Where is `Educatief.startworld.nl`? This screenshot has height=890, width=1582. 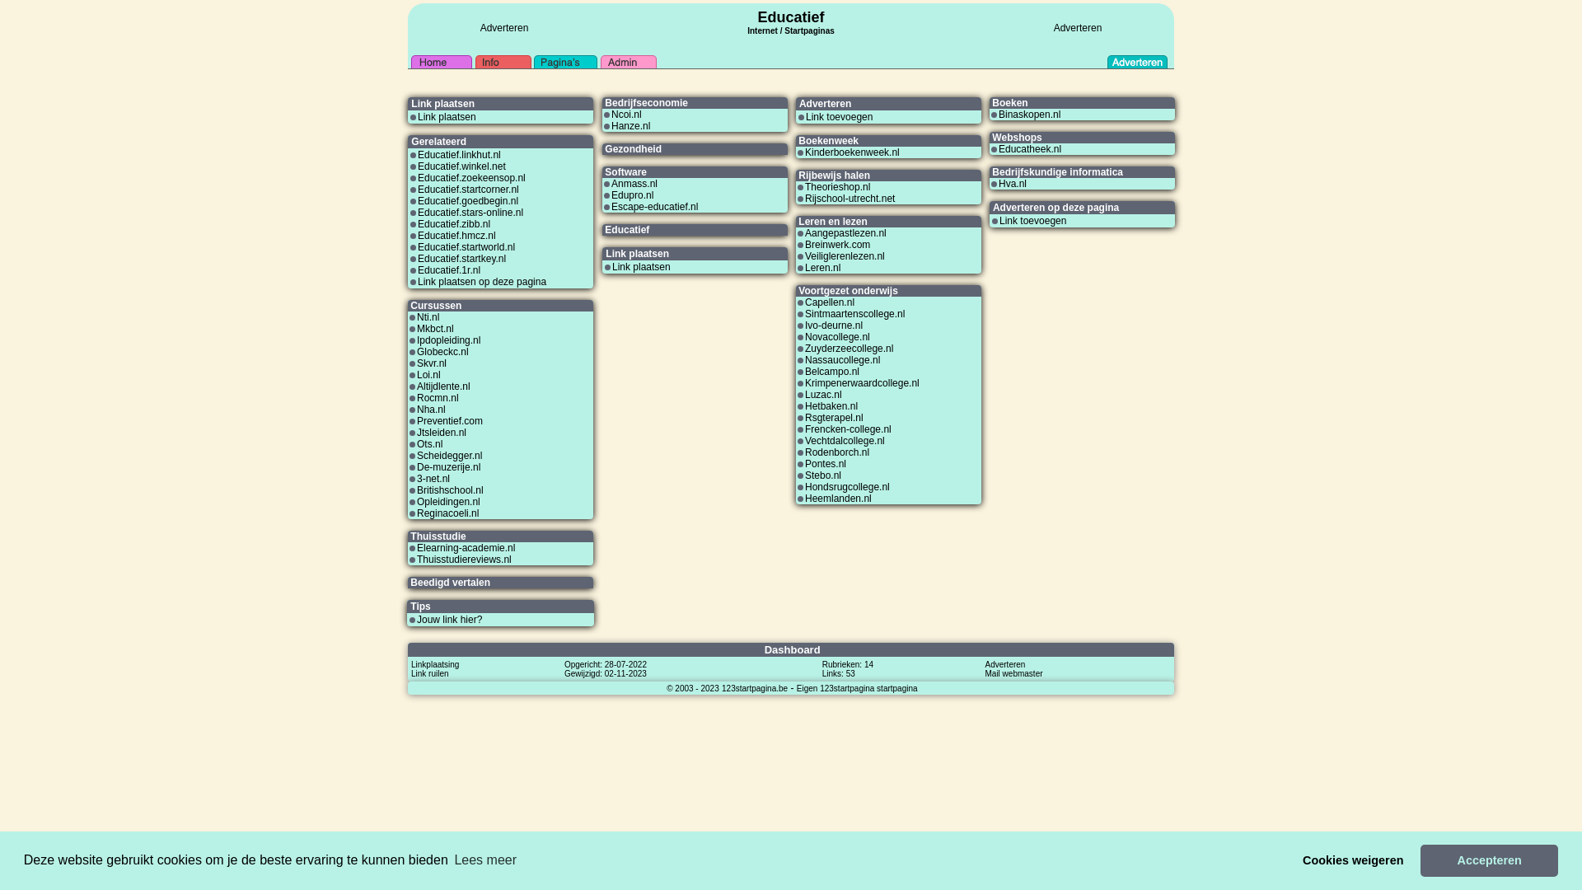 Educatief.startworld.nl is located at coordinates (466, 247).